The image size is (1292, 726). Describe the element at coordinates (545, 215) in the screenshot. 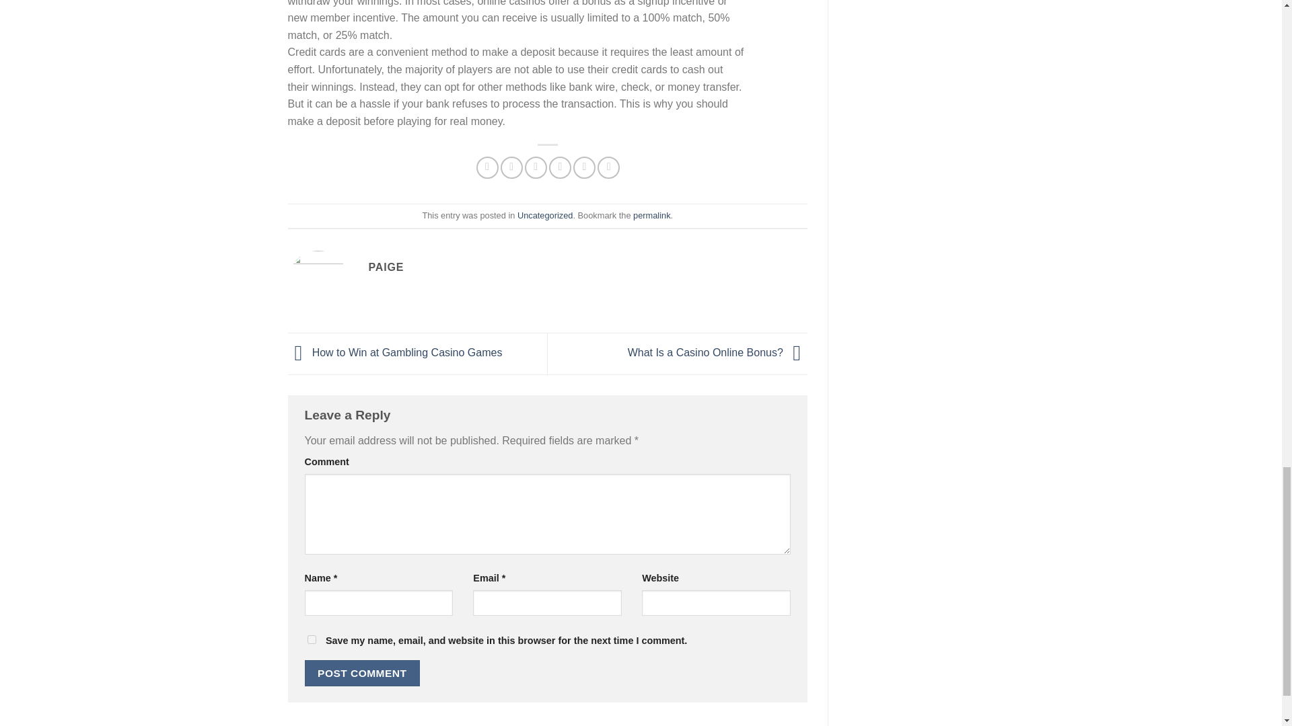

I see `Uncategorized` at that location.